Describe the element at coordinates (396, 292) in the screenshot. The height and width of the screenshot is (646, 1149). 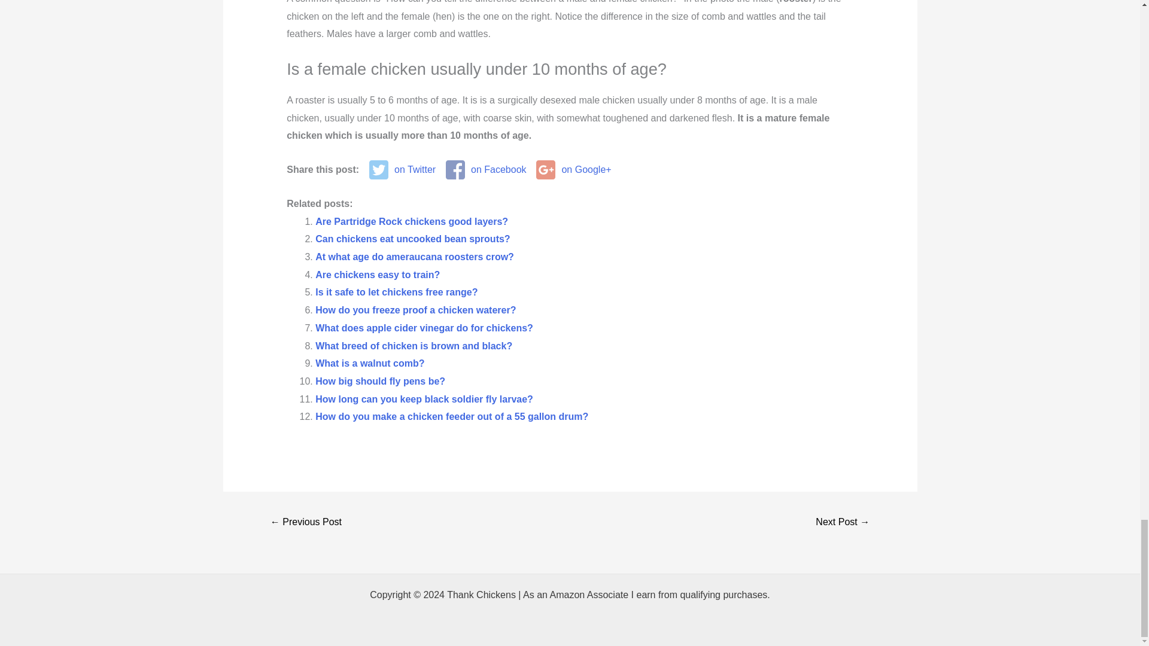
I see `Is it safe to let chickens free range?` at that location.